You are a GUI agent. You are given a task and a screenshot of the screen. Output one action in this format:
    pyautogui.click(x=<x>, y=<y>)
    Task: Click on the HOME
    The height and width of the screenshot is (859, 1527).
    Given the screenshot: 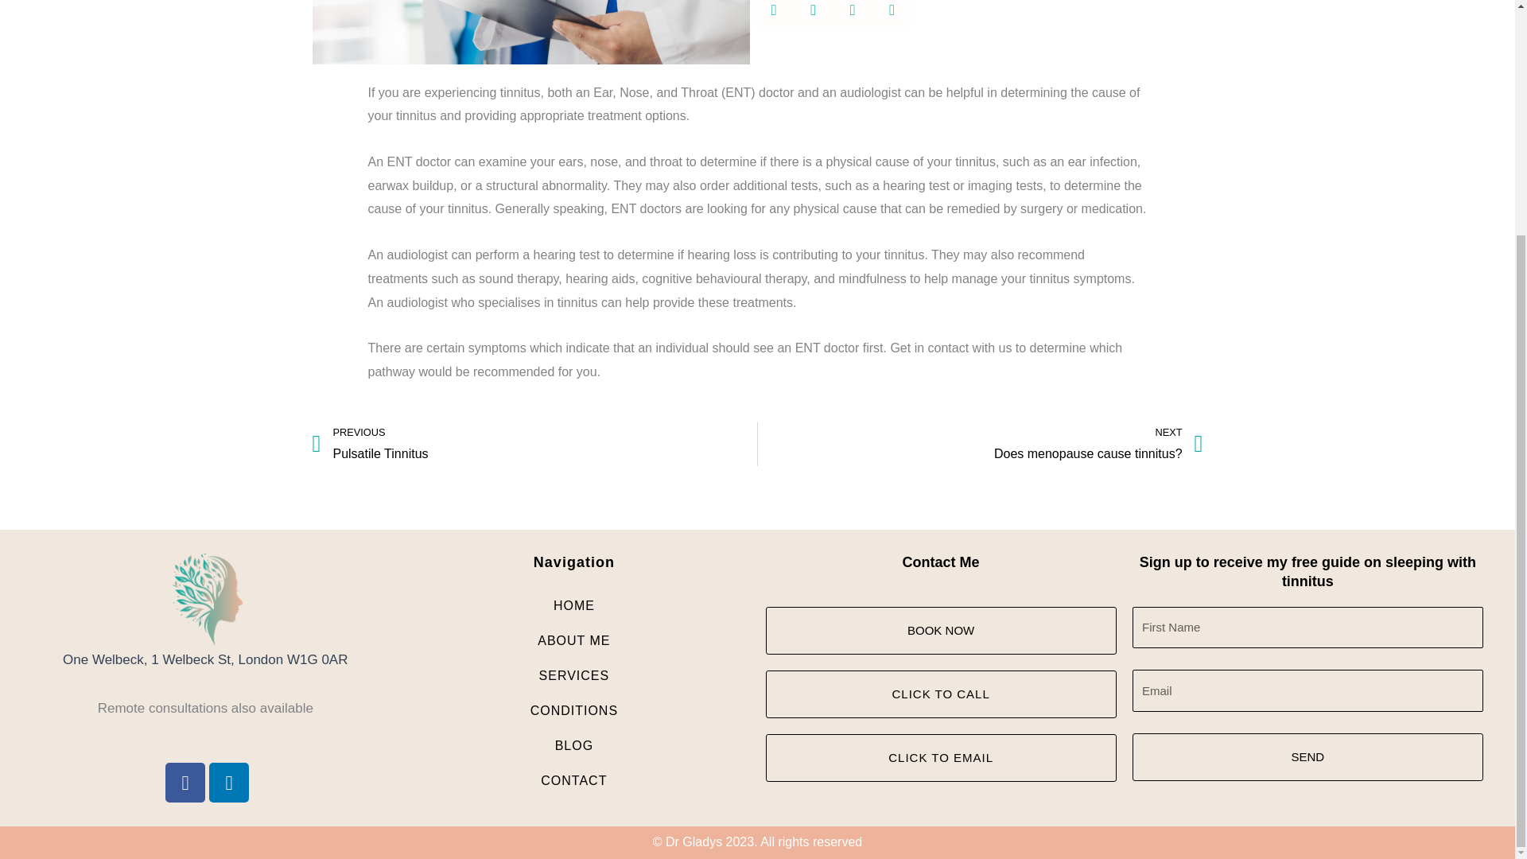 What is the action you would take?
    pyautogui.click(x=574, y=606)
    